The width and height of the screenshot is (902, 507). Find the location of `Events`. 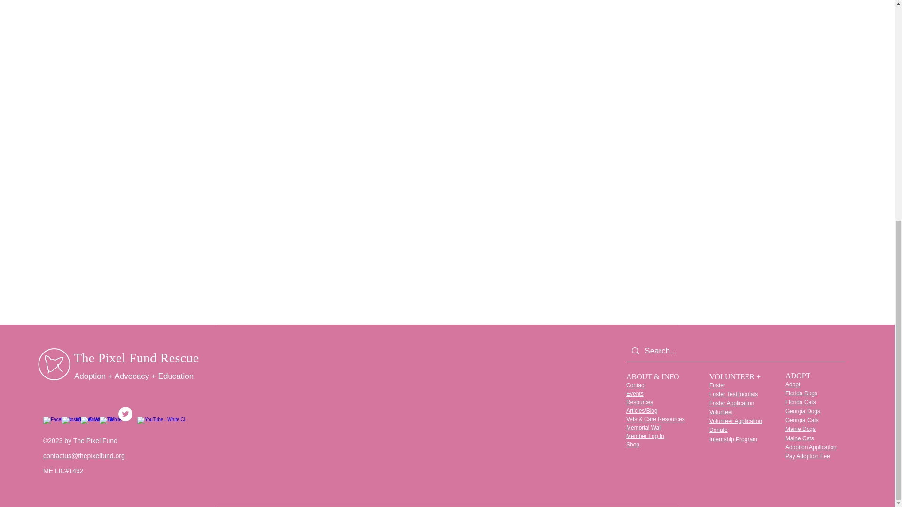

Events is located at coordinates (635, 393).